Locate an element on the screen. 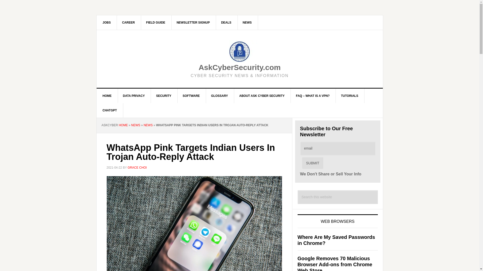  DATA PRIVACY is located at coordinates (134, 96).